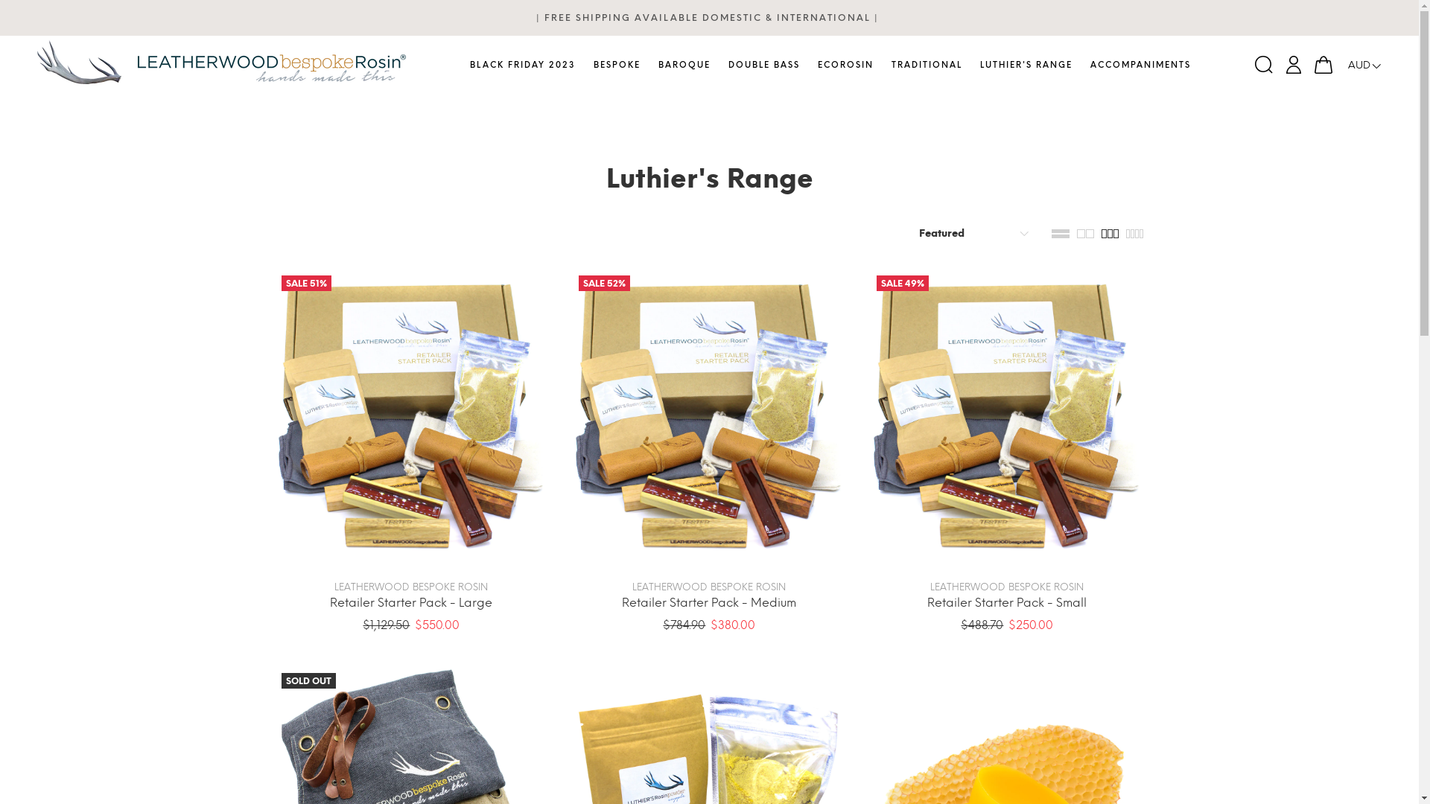  I want to click on SALE 51%, so click(412, 415).